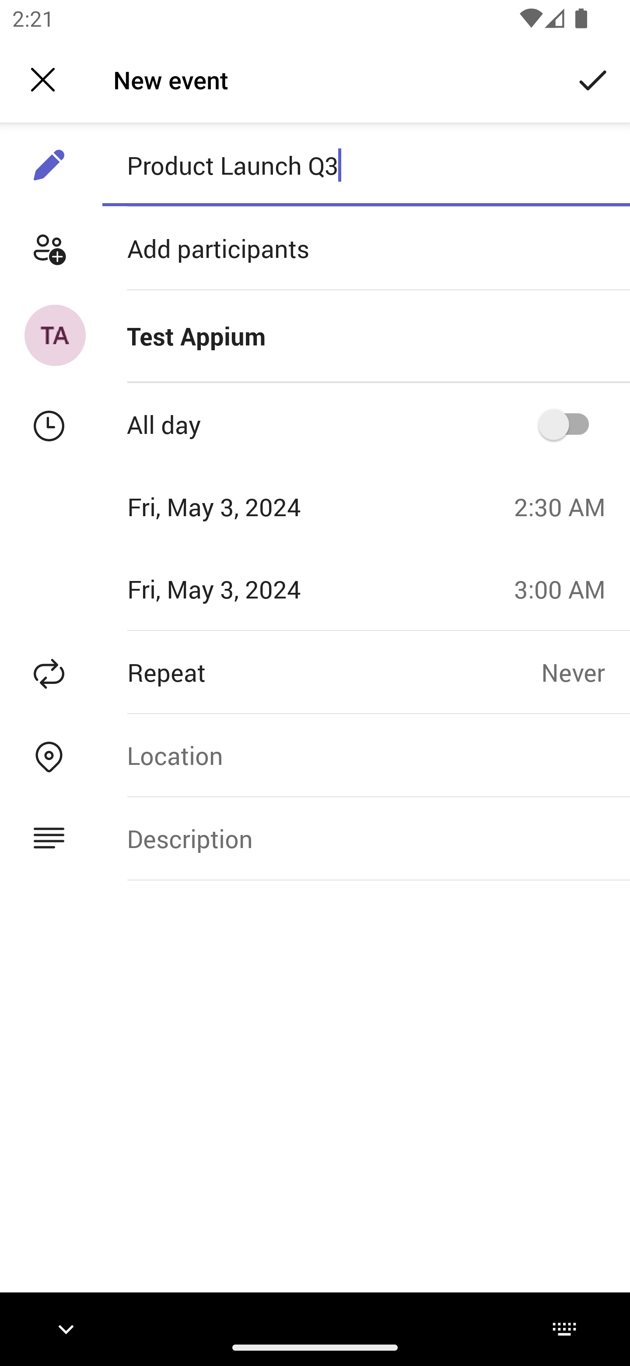 Image resolution: width=630 pixels, height=1366 pixels. I want to click on Location, so click(366, 755).